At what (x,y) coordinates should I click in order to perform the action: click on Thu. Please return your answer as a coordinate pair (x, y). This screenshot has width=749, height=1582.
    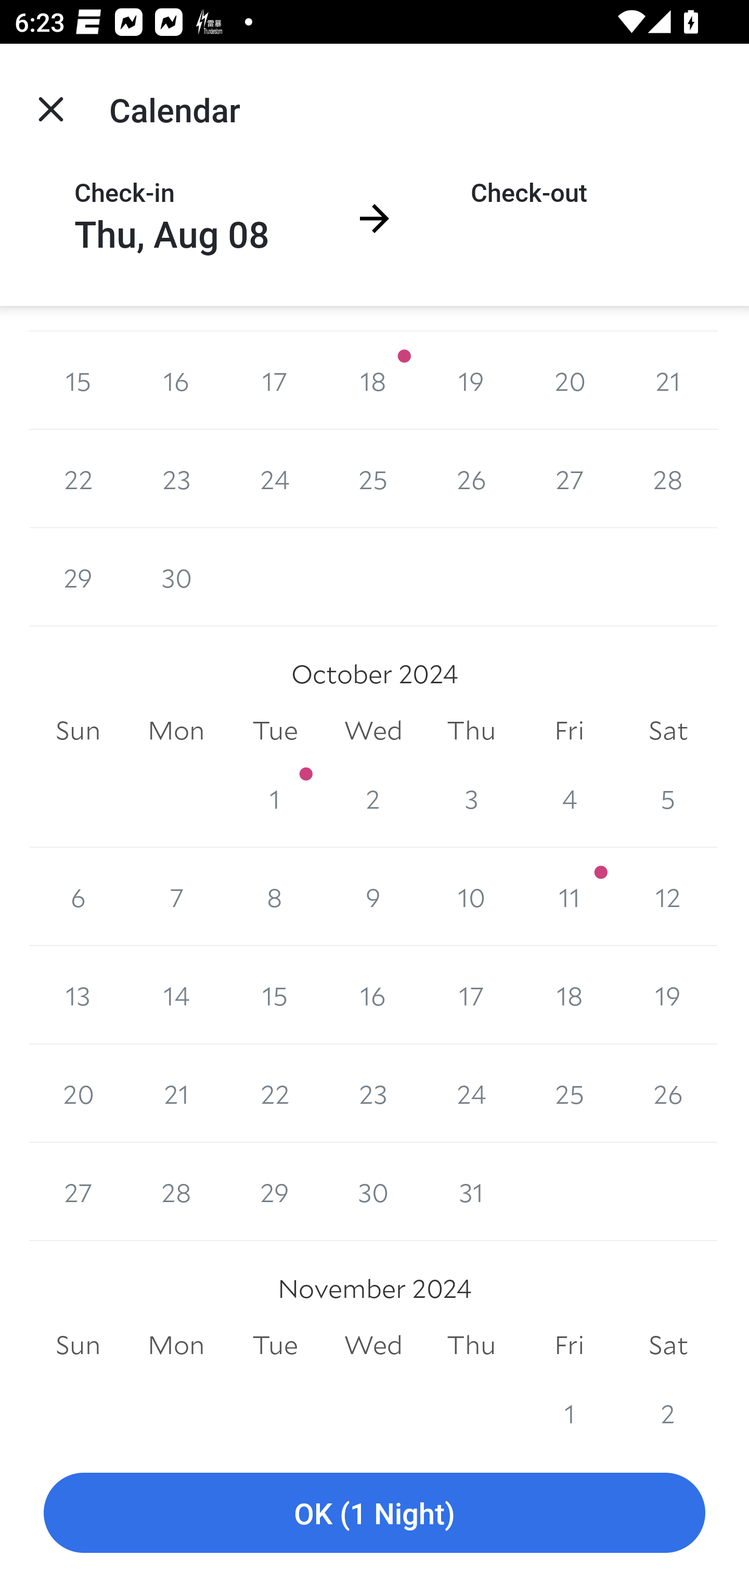
    Looking at the image, I should click on (471, 731).